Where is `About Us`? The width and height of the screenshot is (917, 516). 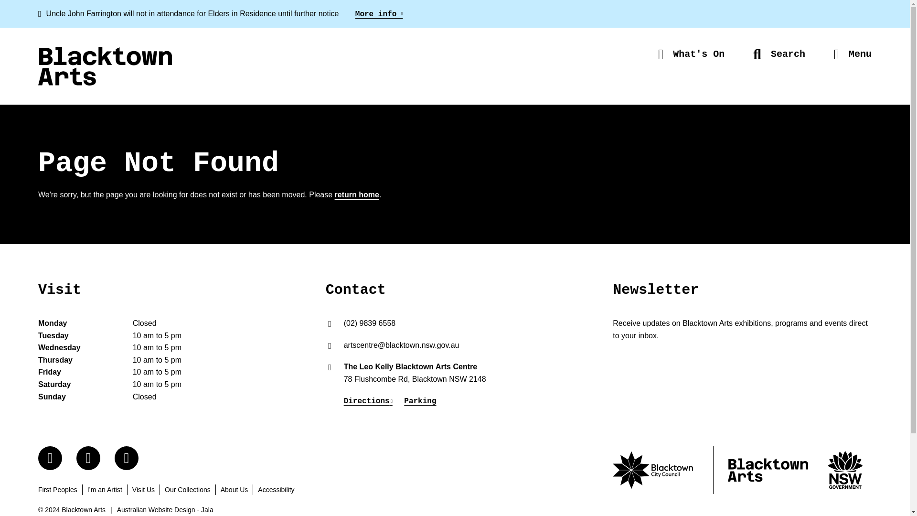
About Us is located at coordinates (235, 489).